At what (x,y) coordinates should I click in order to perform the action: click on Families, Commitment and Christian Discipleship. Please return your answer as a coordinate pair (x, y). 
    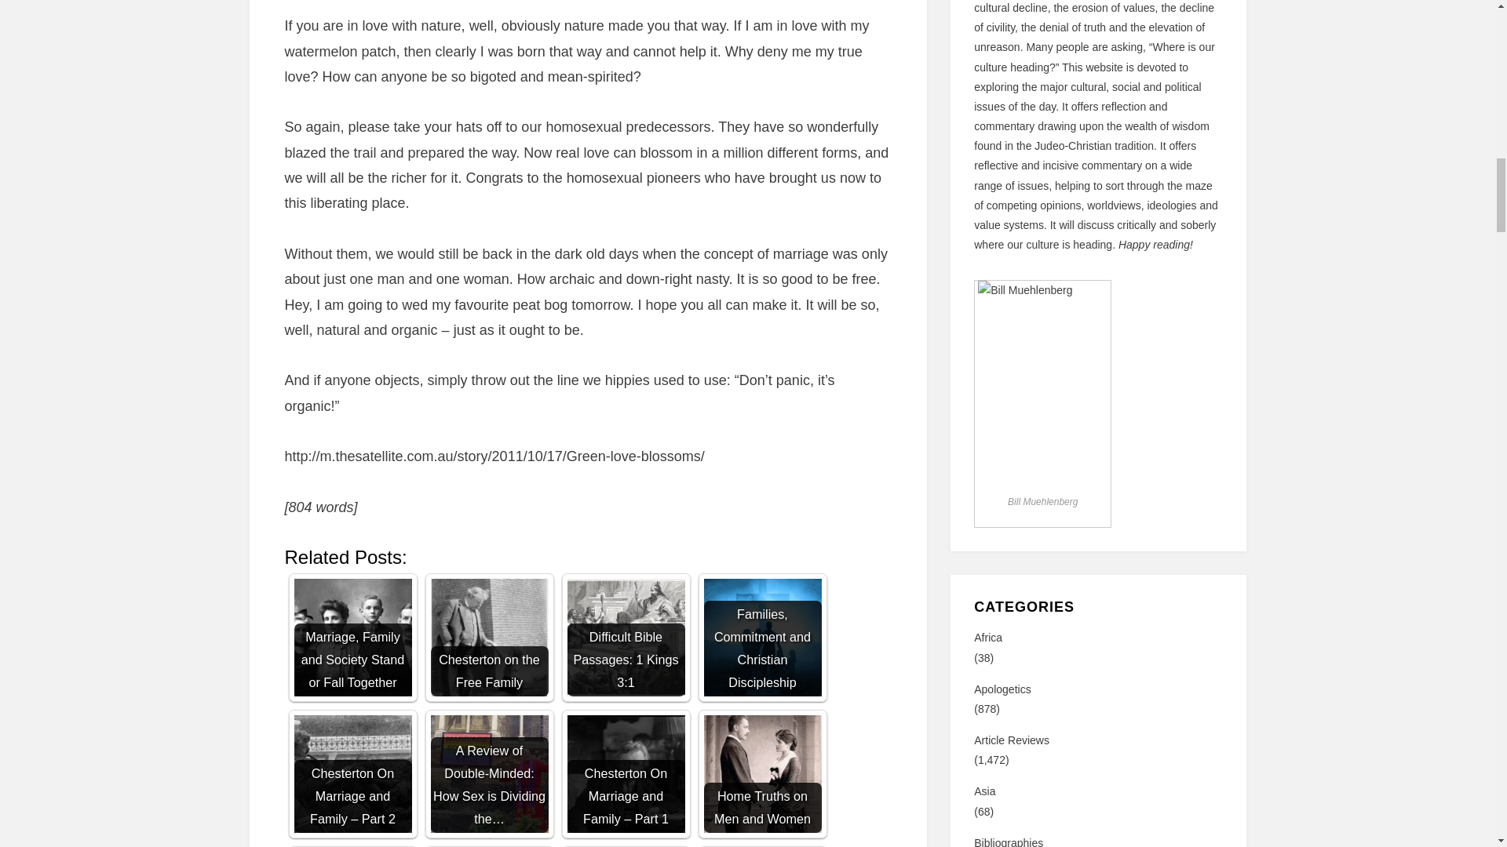
    Looking at the image, I should click on (762, 637).